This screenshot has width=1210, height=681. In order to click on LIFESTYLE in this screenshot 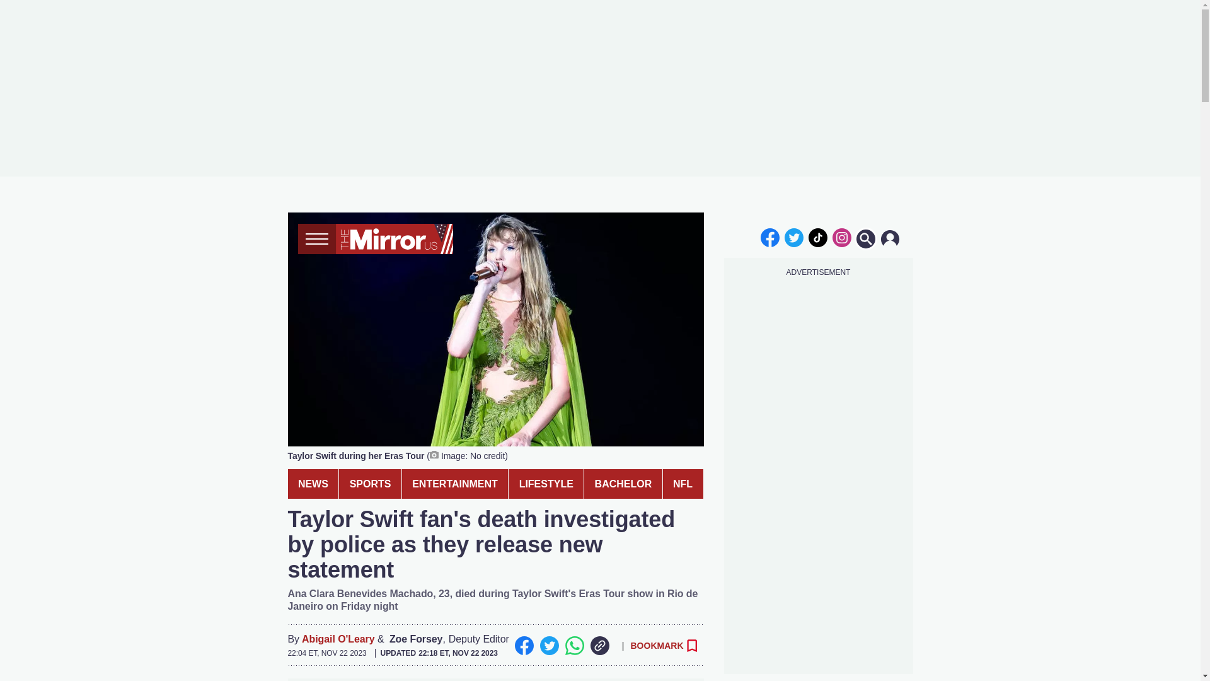, I will do `click(546, 484)`.